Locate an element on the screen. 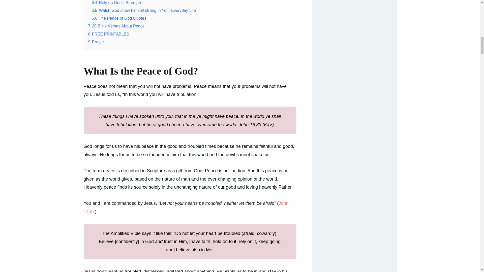  8 FREE PRINTABLES is located at coordinates (108, 34).